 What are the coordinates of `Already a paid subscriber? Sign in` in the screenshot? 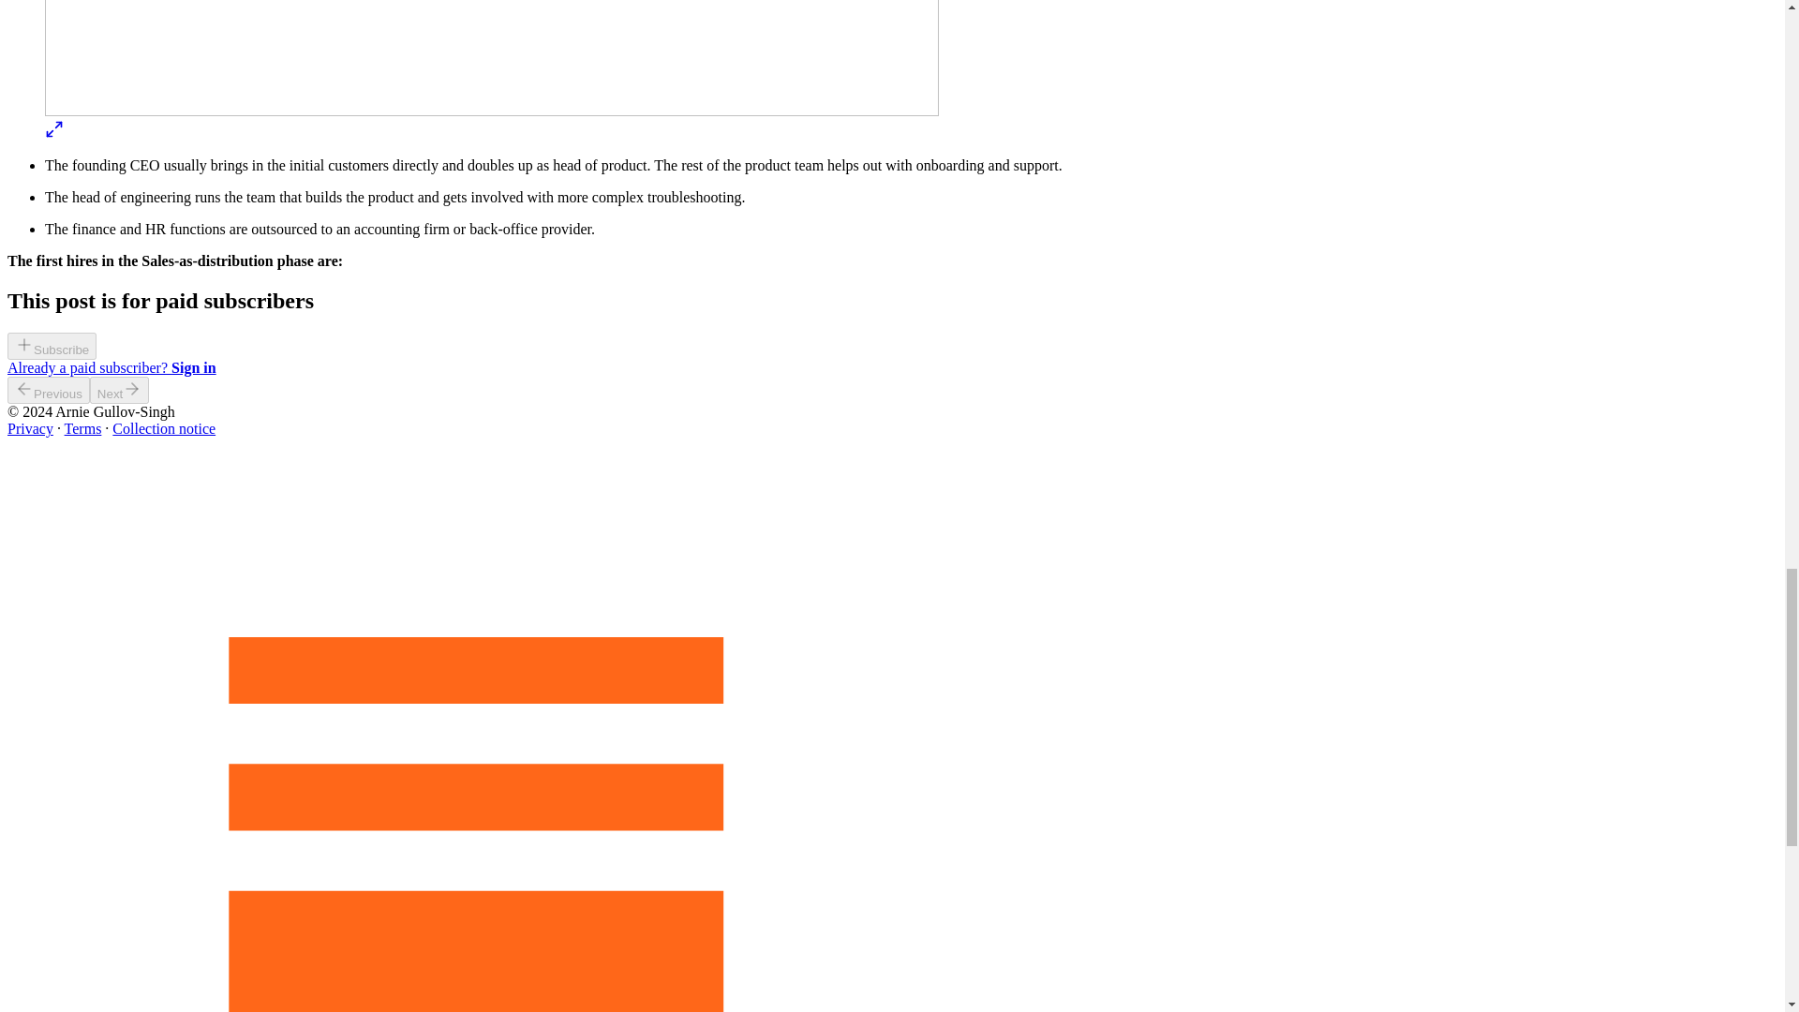 It's located at (111, 367).